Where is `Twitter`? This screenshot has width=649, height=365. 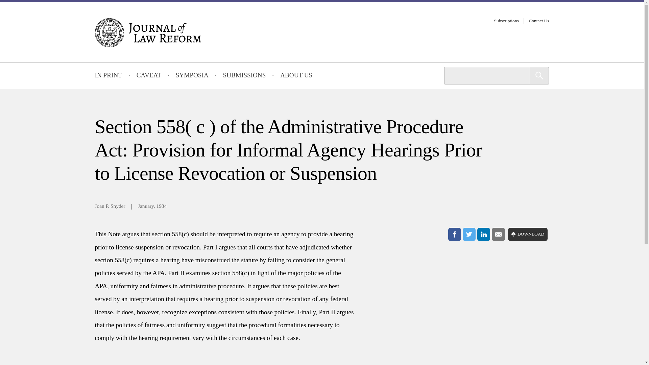 Twitter is located at coordinates (469, 234).